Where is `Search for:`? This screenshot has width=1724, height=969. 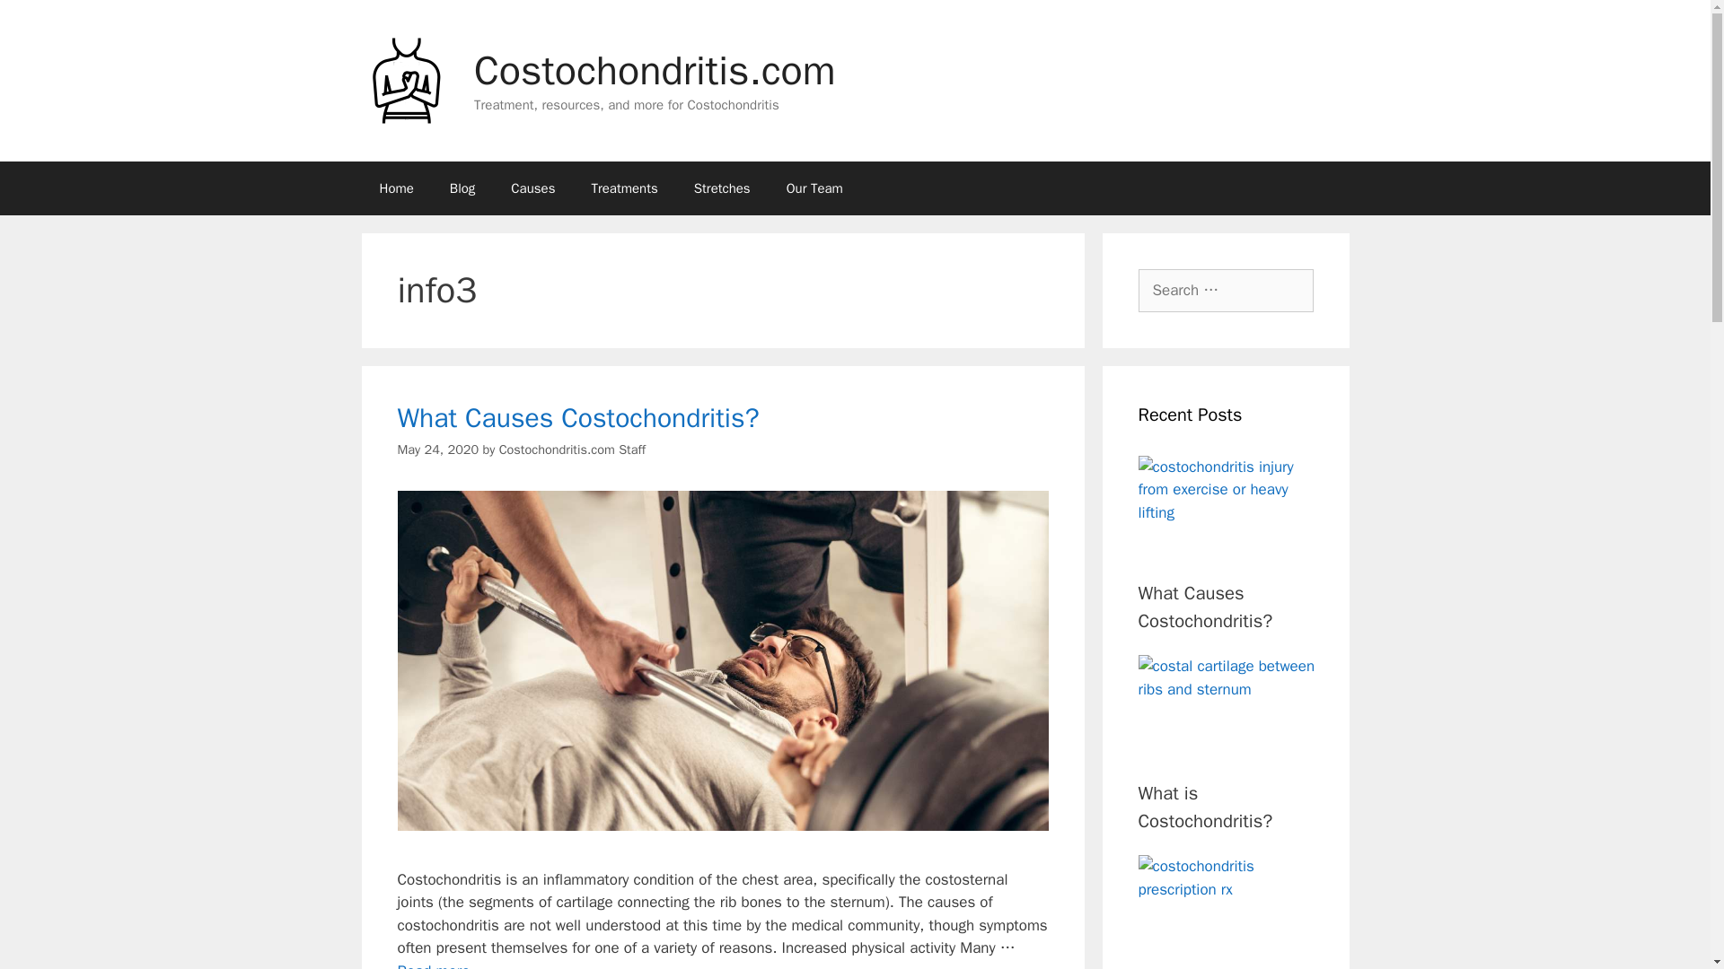 Search for: is located at coordinates (572, 449).